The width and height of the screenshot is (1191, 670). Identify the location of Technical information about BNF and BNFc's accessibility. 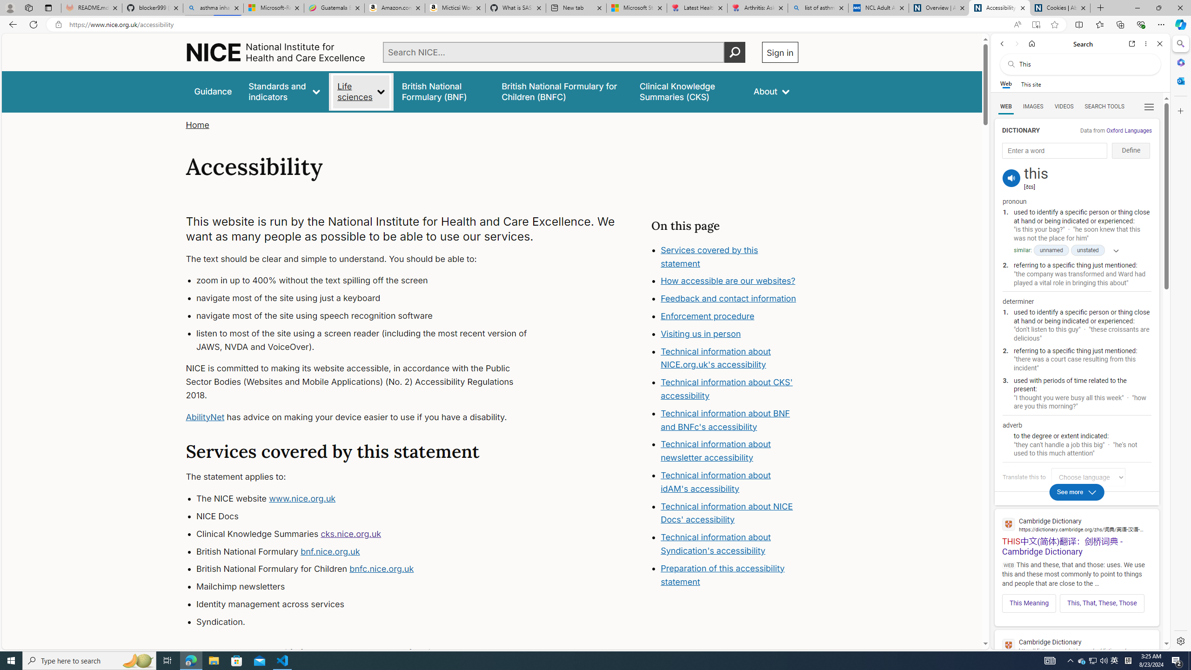
(725, 420).